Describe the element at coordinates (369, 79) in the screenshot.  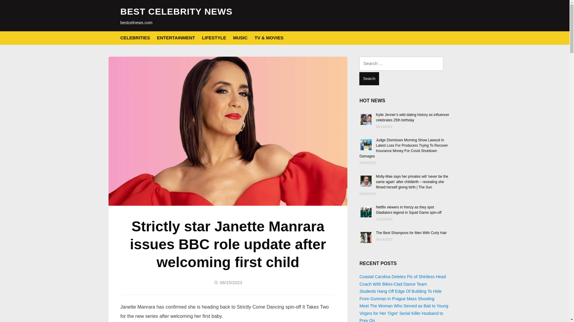
I see `Search` at that location.